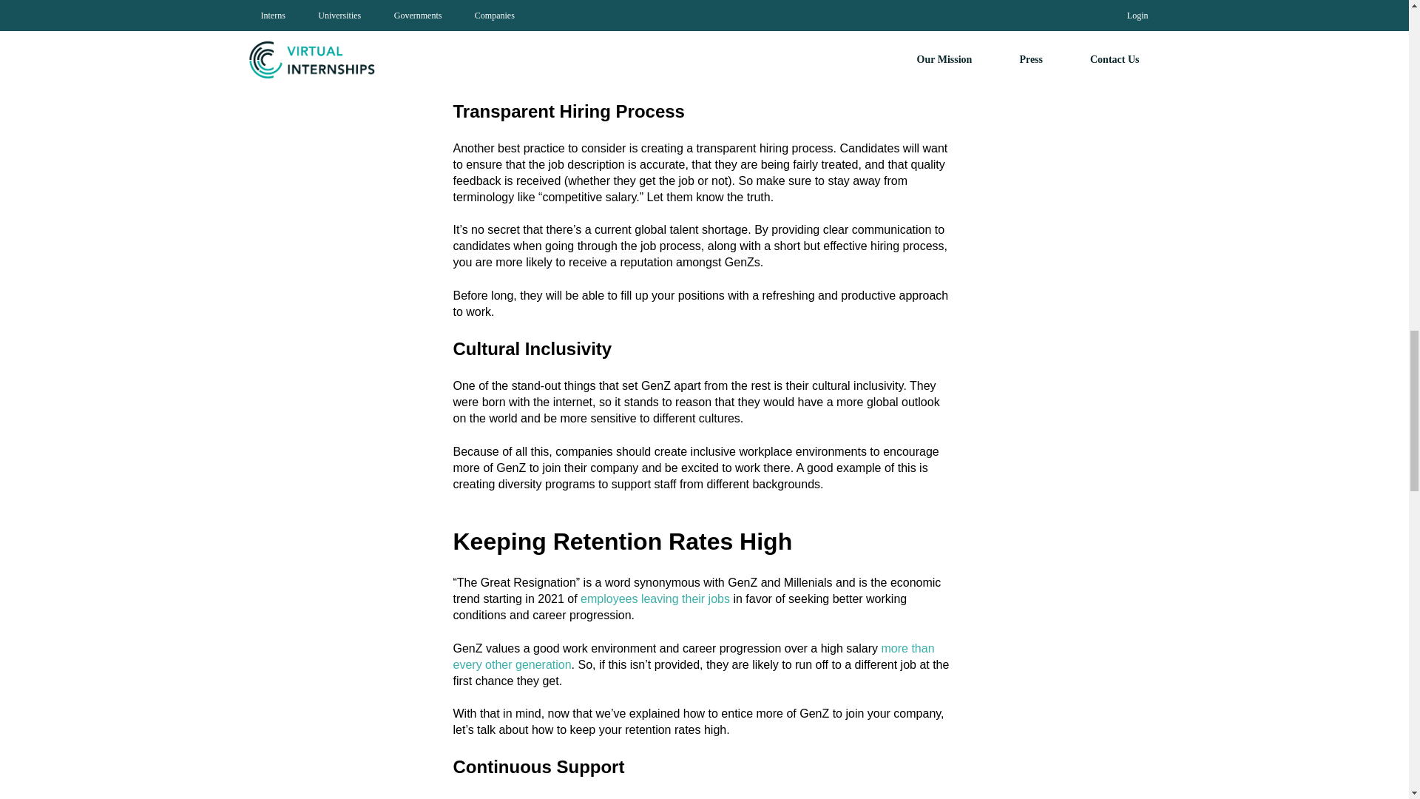 The image size is (1420, 799). What do you see at coordinates (694, 657) in the screenshot?
I see `more than every other generation` at bounding box center [694, 657].